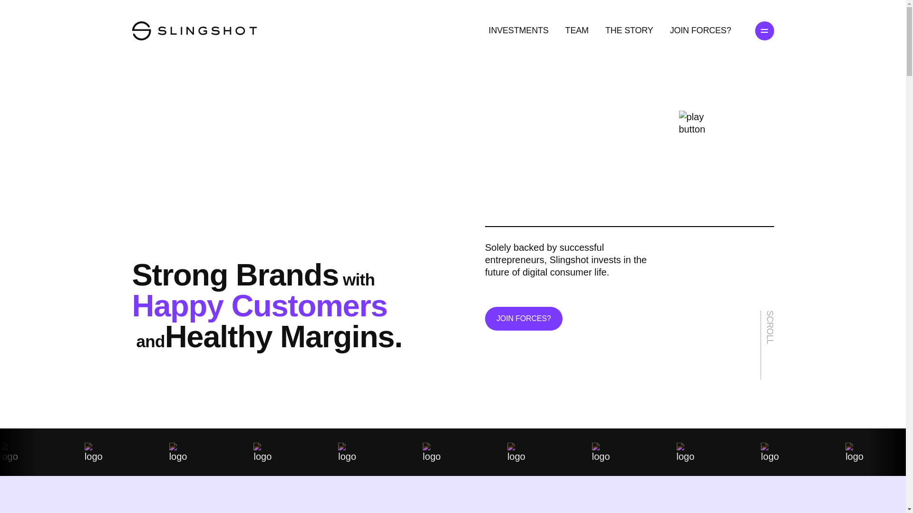  I want to click on THE STORY, so click(629, 30).